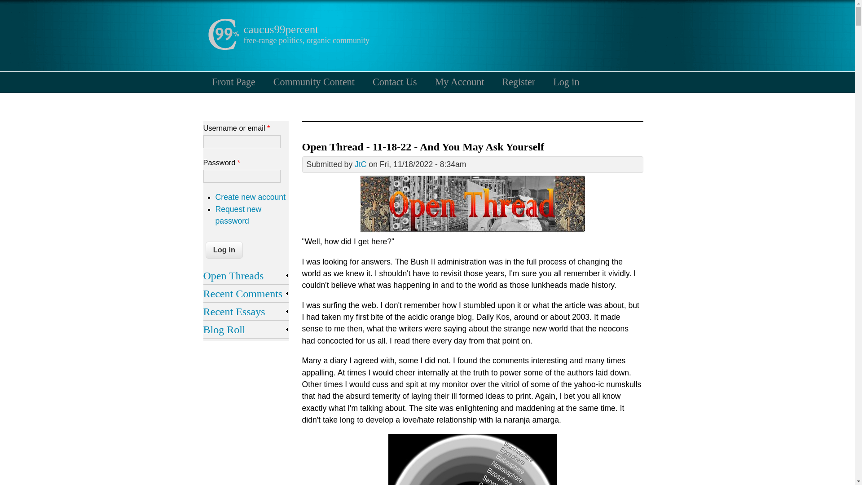 Image resolution: width=862 pixels, height=485 pixels. Describe the element at coordinates (459, 82) in the screenshot. I see `My Account` at that location.